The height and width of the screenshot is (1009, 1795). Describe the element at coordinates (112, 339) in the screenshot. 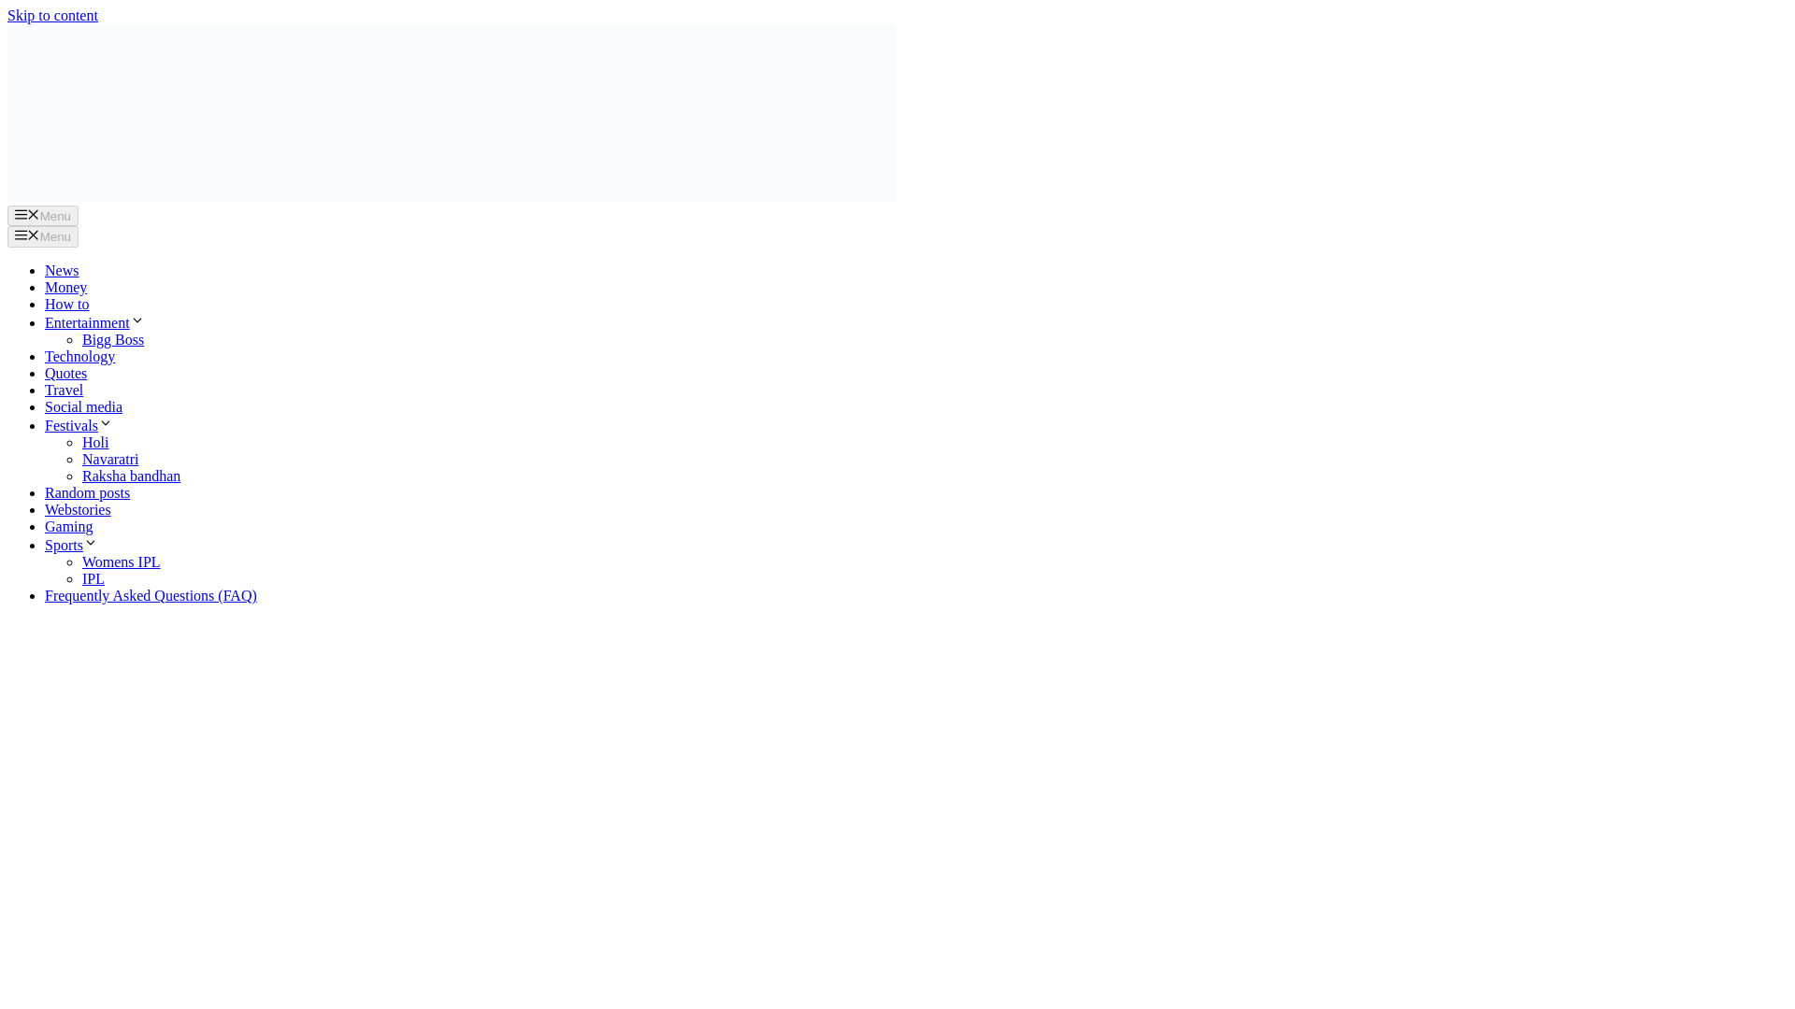

I see `Bigg Boss` at that location.